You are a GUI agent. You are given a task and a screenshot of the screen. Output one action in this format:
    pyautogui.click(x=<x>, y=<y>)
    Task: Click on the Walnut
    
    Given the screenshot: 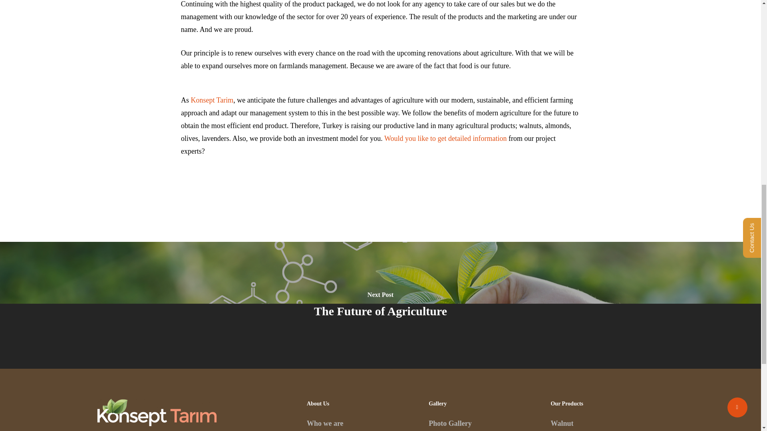 What is the action you would take?
    pyautogui.click(x=562, y=423)
    